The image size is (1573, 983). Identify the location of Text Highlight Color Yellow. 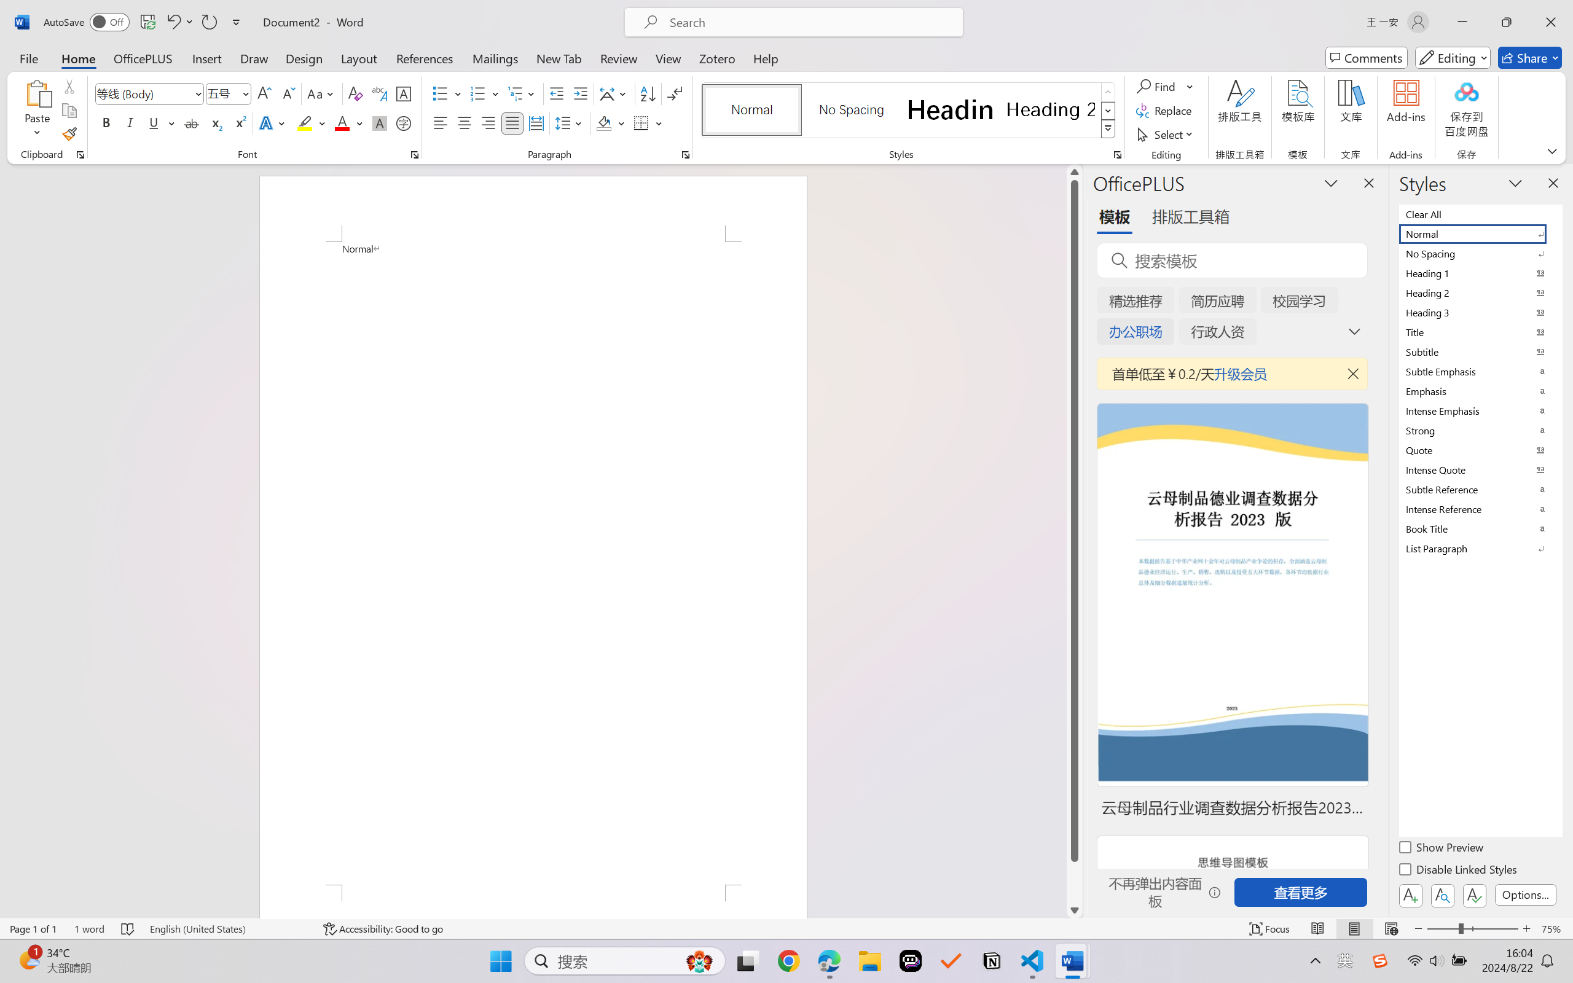
(305, 123).